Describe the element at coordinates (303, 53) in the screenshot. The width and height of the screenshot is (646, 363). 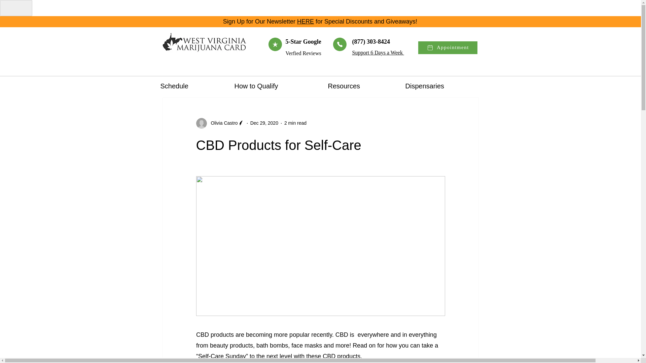
I see `Verfied Reviews` at that location.